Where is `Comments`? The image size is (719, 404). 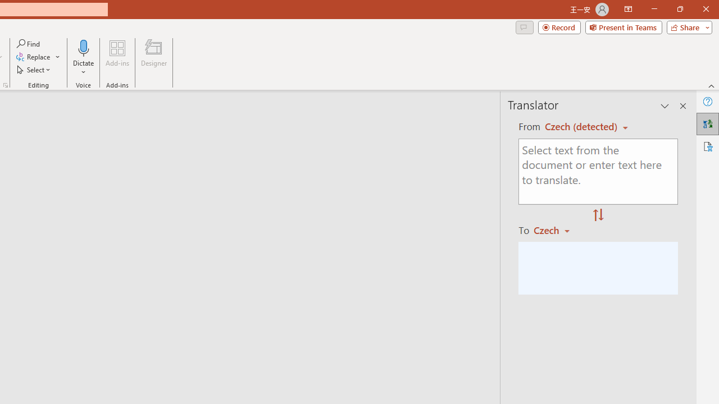 Comments is located at coordinates (524, 27).